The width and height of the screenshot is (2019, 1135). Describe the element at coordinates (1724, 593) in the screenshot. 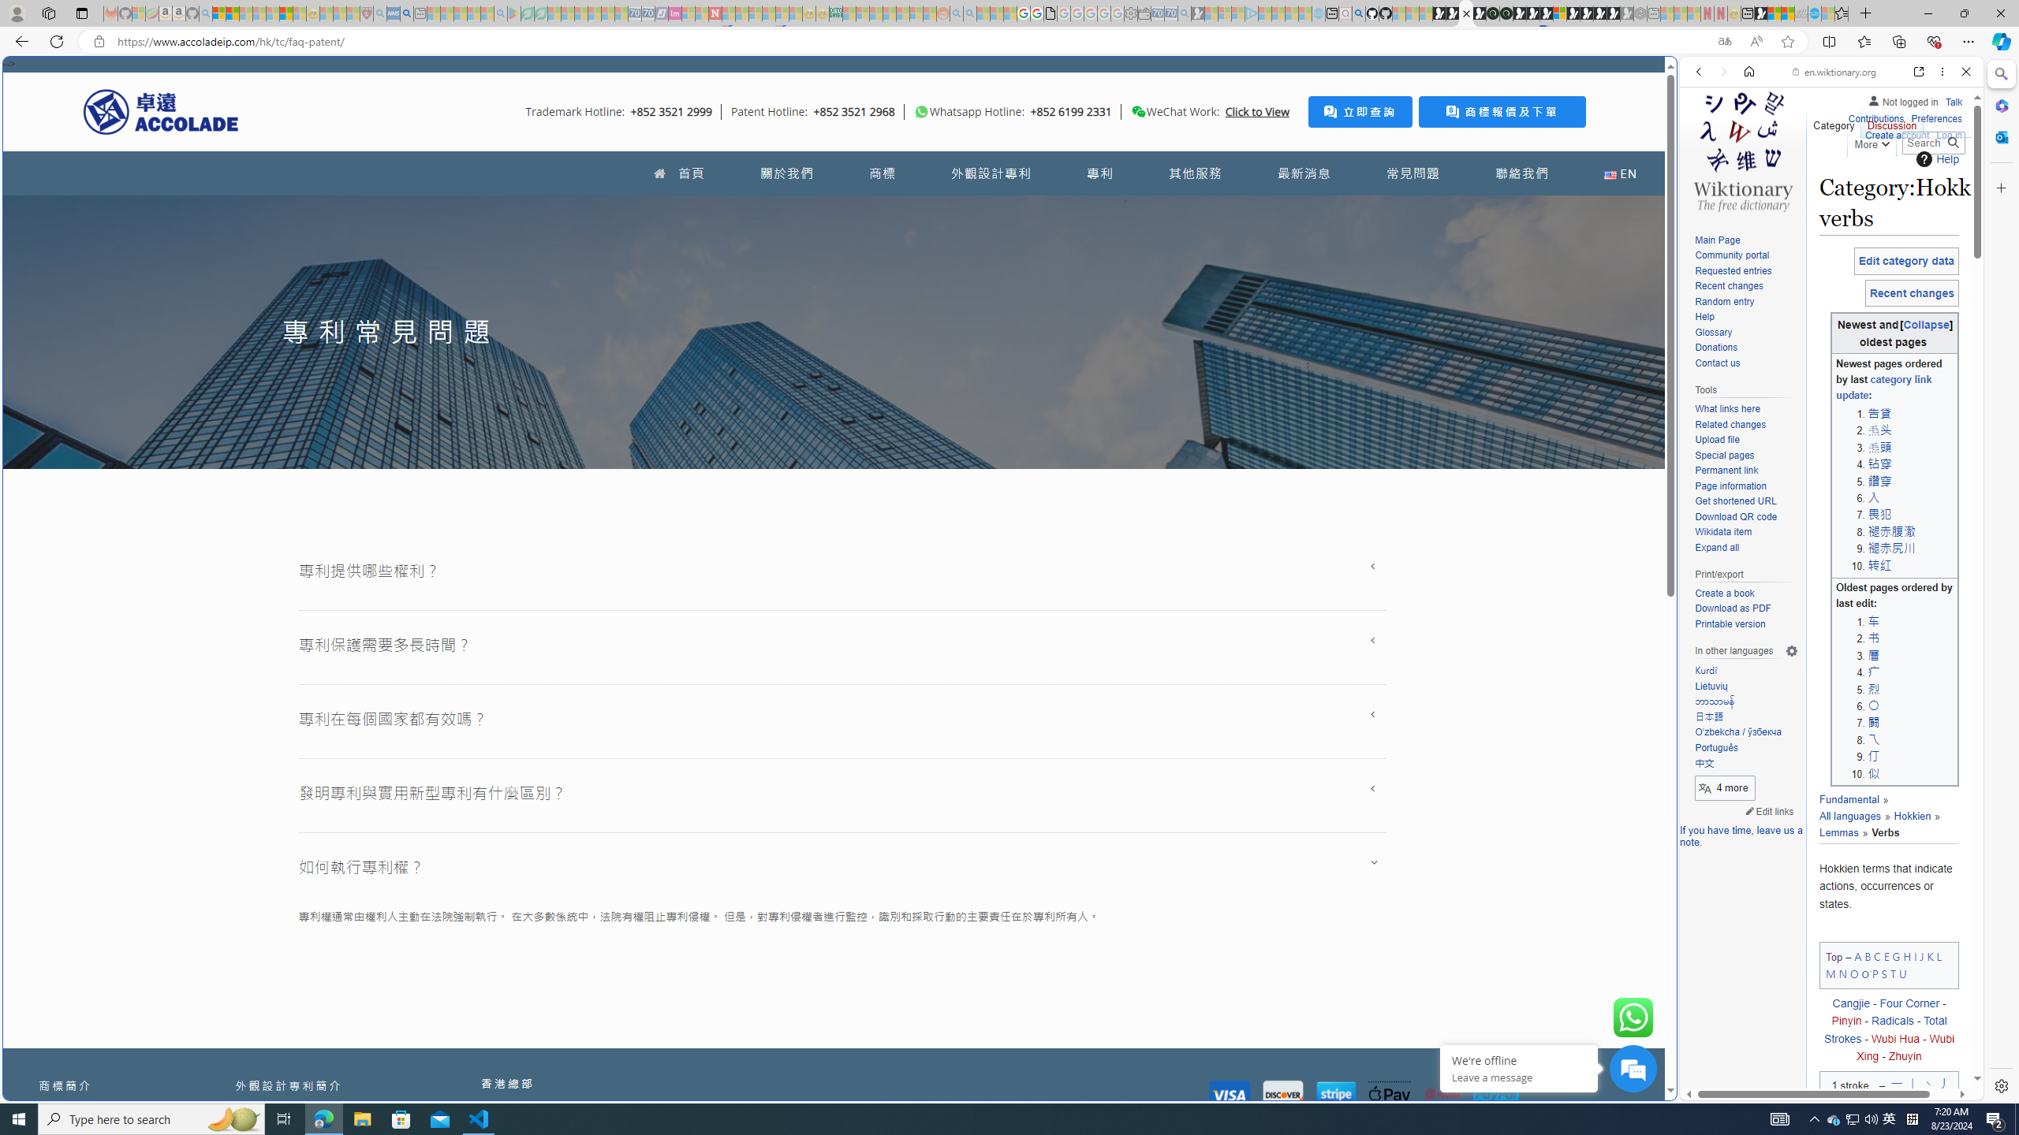

I see `Create a book` at that location.